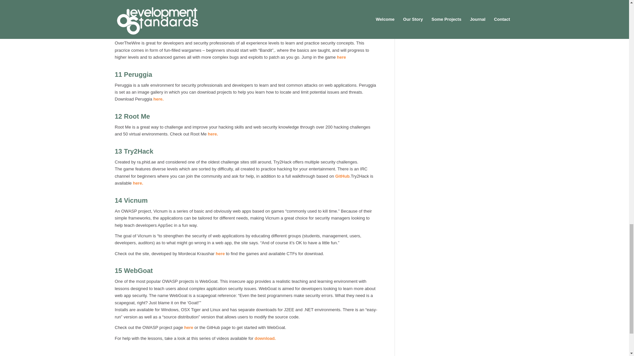 This screenshot has width=634, height=356. Describe the element at coordinates (341, 57) in the screenshot. I see `here` at that location.